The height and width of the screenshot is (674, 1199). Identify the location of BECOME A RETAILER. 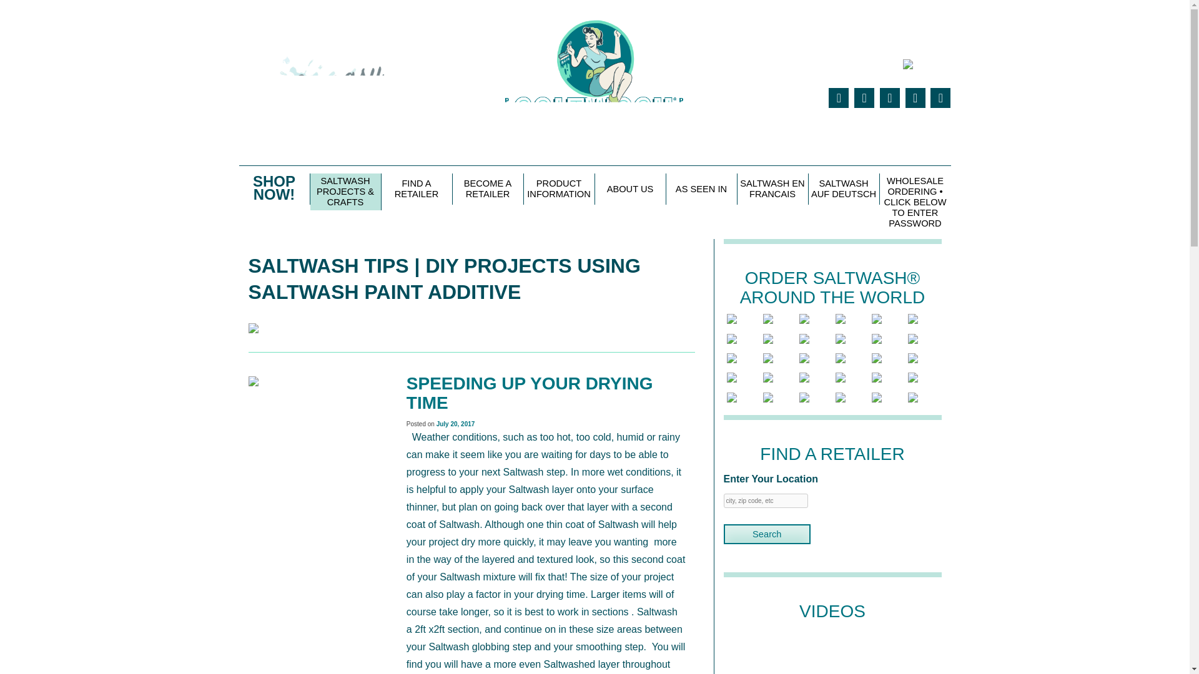
(487, 188).